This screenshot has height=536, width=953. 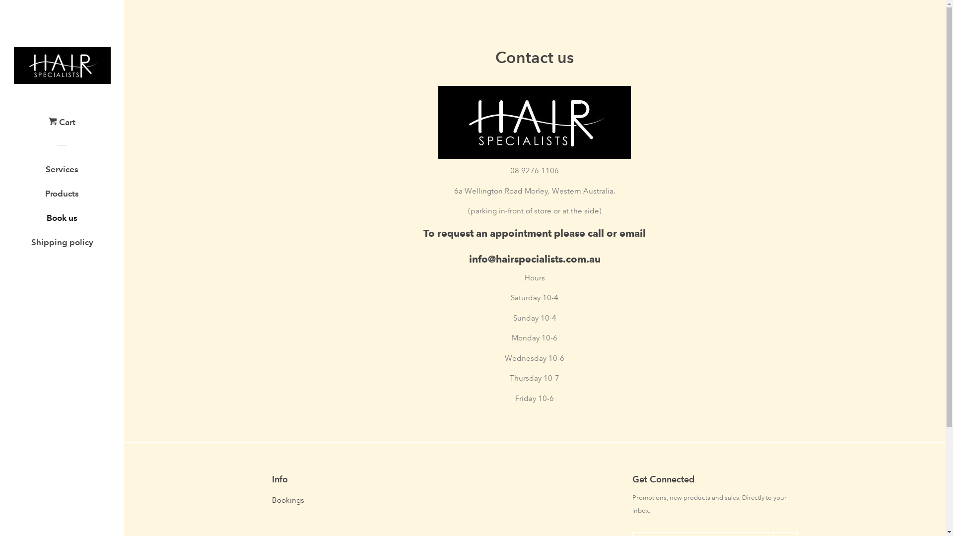 I want to click on Shipping policy, so click(x=62, y=246).